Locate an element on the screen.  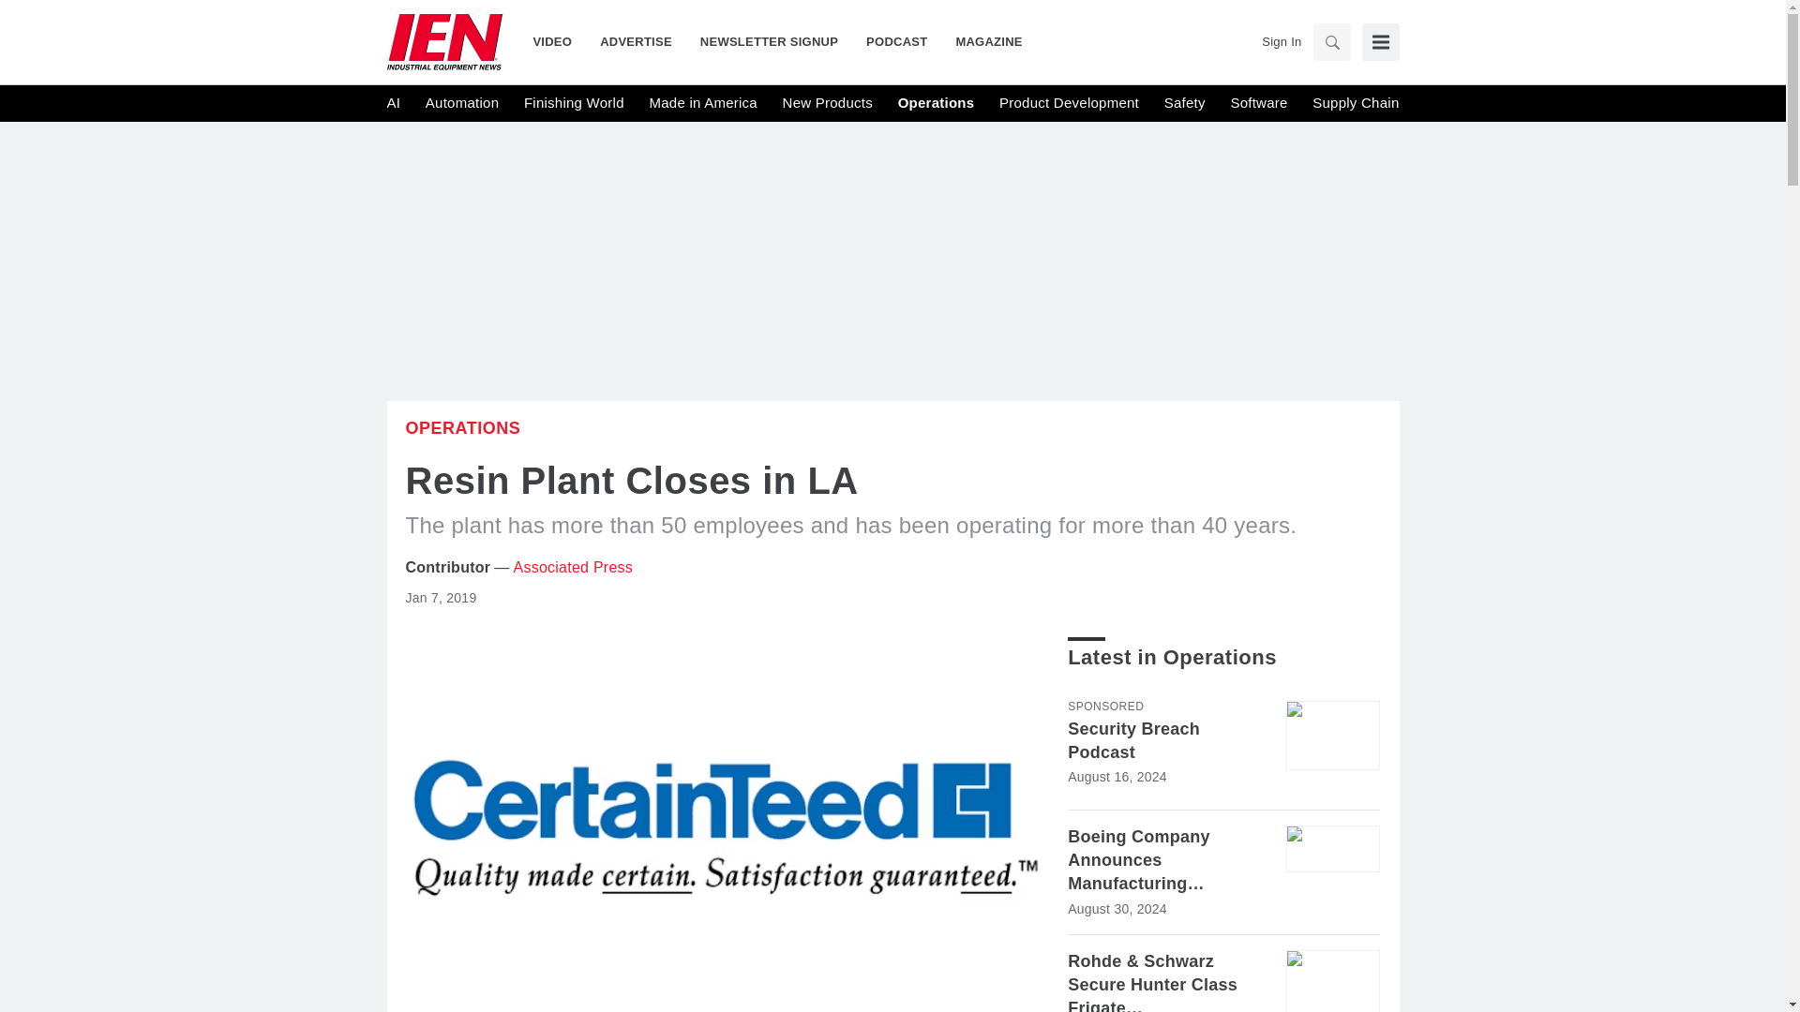
Operations is located at coordinates (937, 103).